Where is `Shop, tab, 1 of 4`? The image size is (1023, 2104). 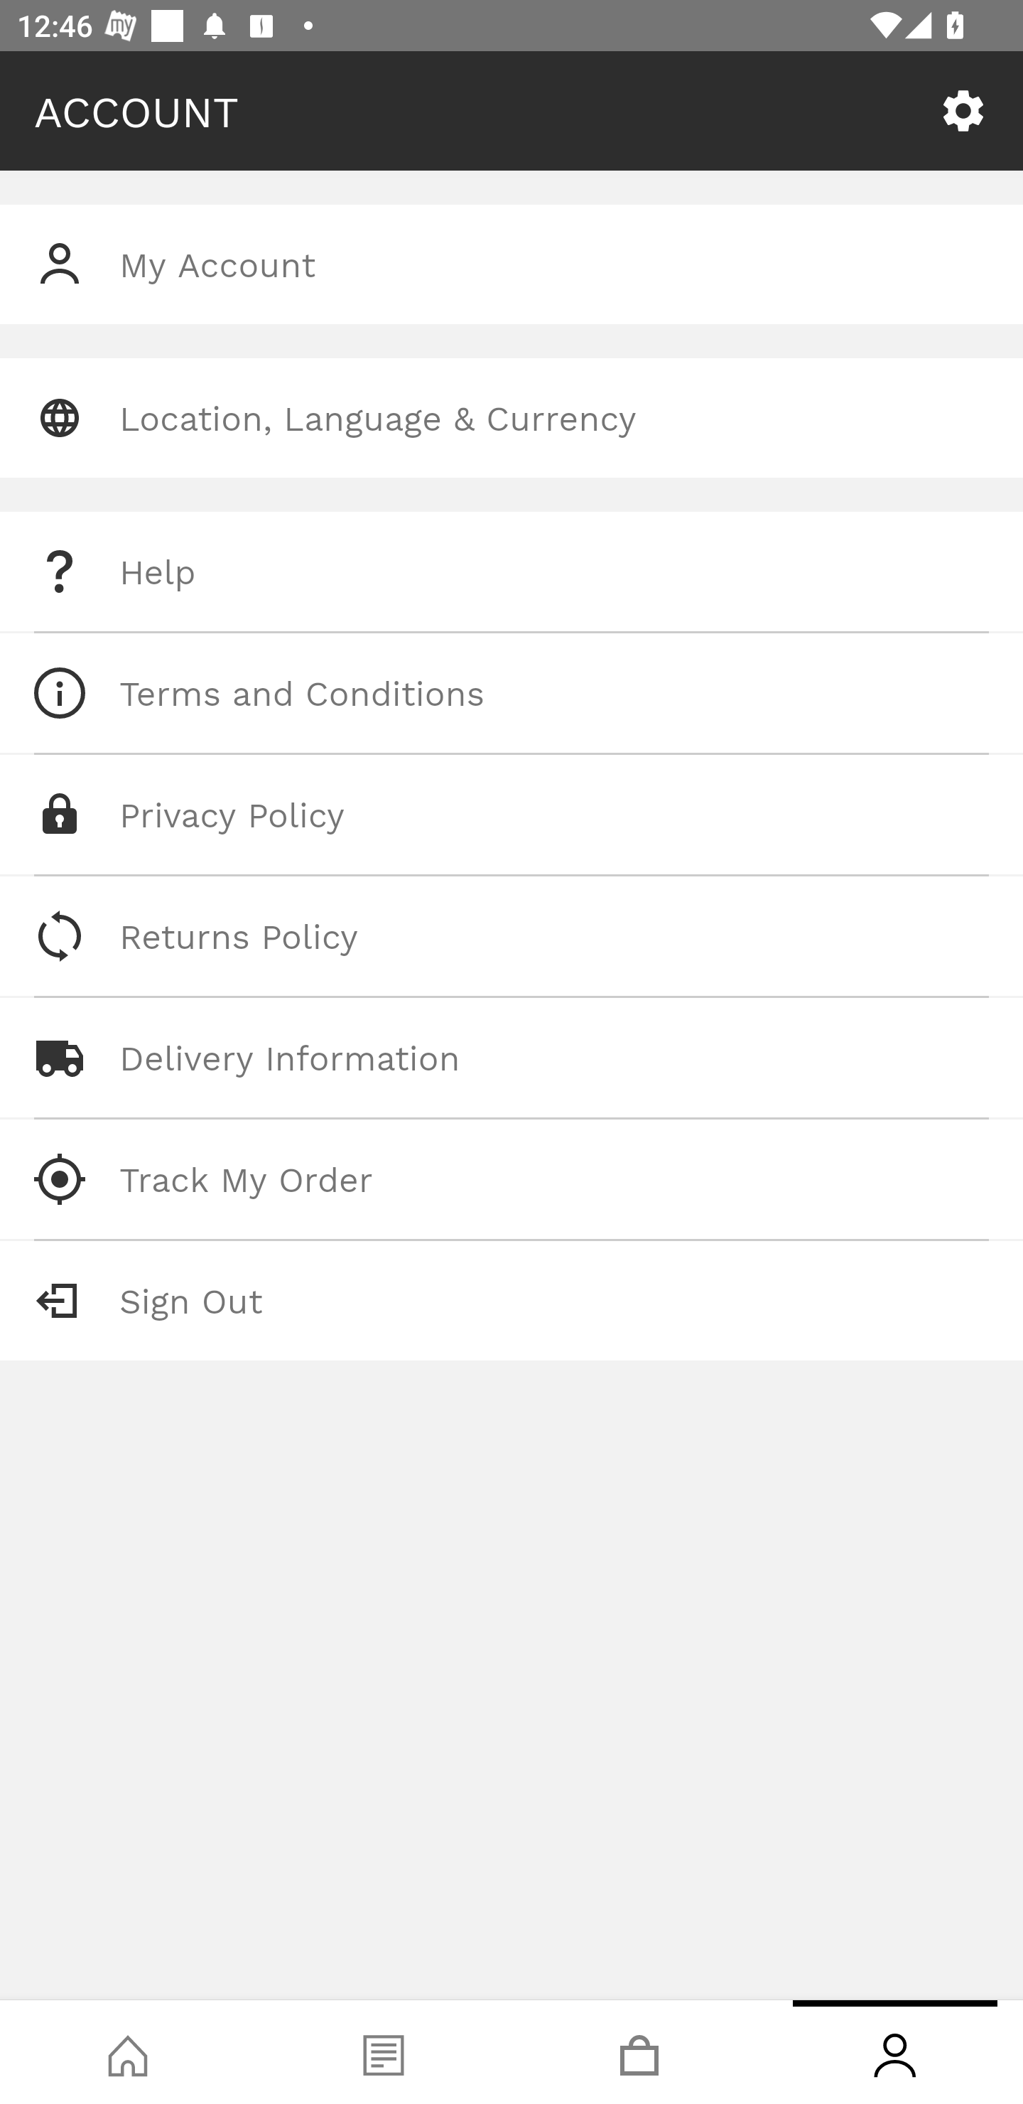
Shop, tab, 1 of 4 is located at coordinates (128, 2052).